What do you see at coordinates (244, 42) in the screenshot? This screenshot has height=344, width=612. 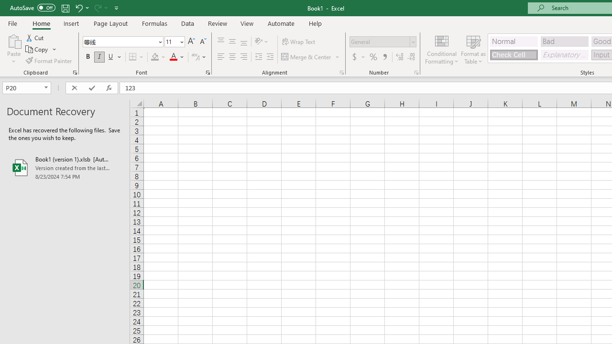 I see `Bottom Align` at bounding box center [244, 42].